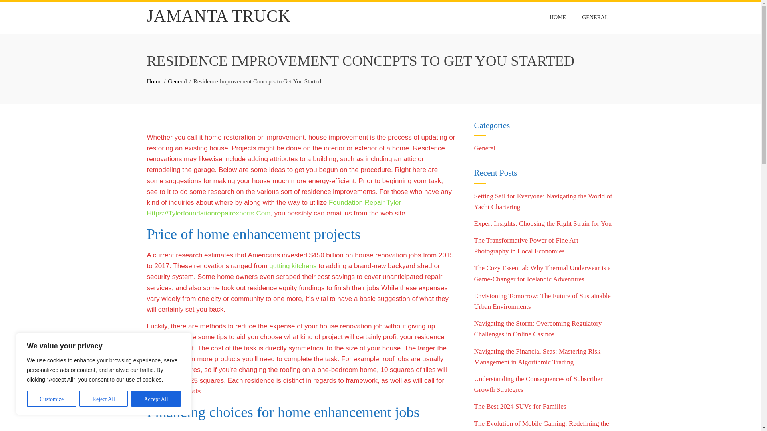 The image size is (767, 431). Describe the element at coordinates (51, 398) in the screenshot. I see `Customize` at that location.